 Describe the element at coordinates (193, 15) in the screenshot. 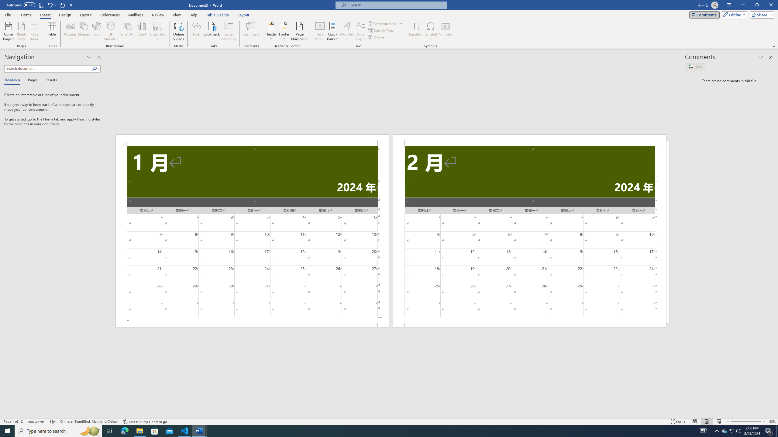

I see `Help` at that location.